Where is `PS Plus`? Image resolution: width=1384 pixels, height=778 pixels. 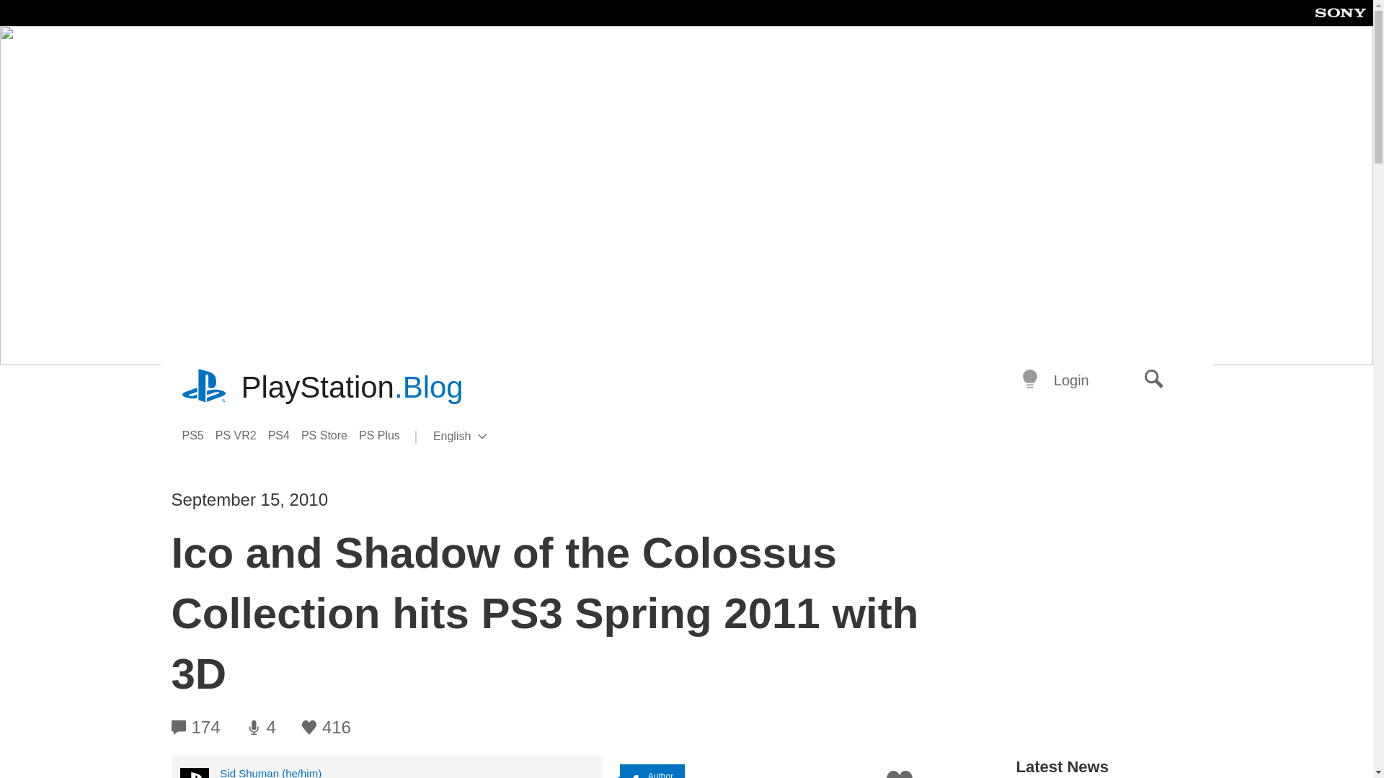 PS Plus is located at coordinates (385, 435).